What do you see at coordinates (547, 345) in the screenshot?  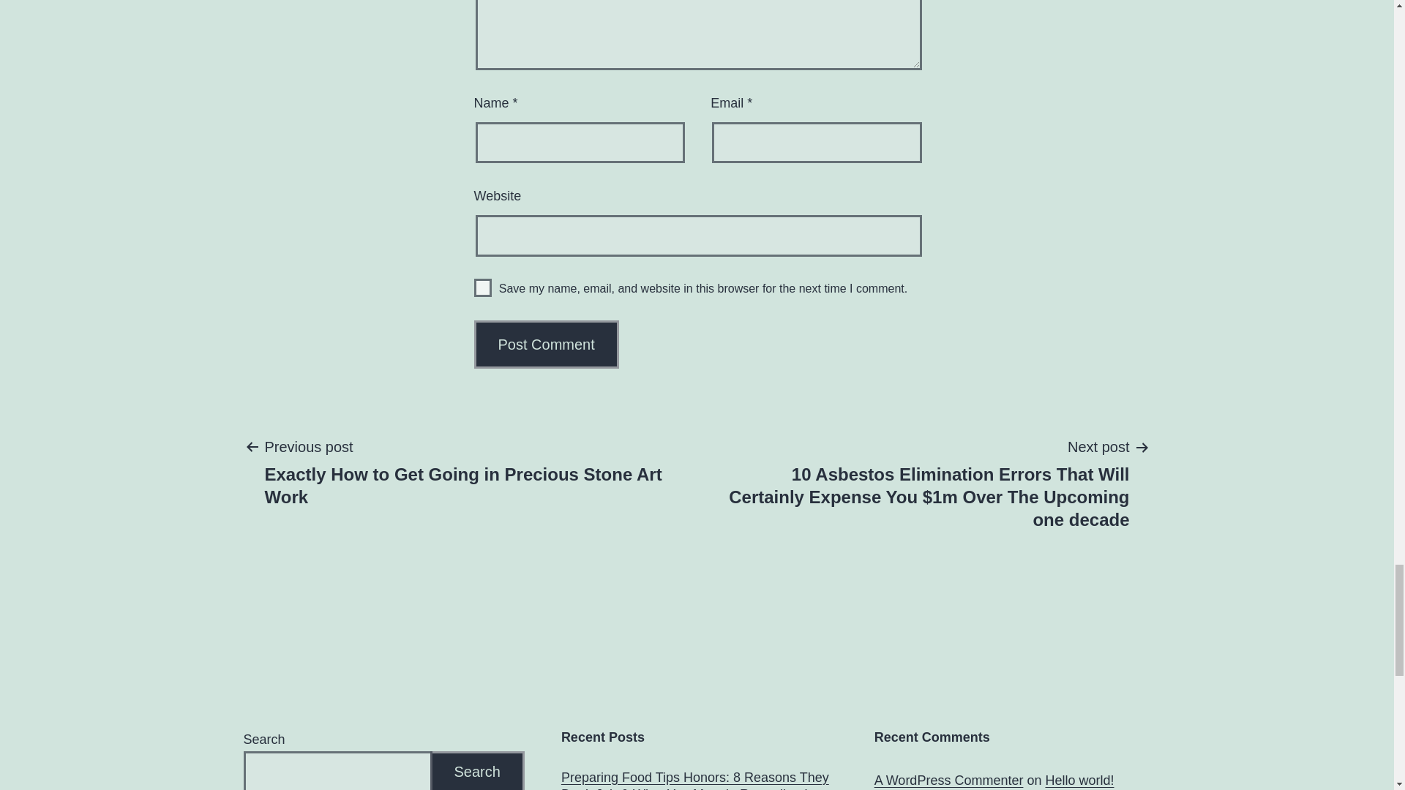 I see `Post Comment` at bounding box center [547, 345].